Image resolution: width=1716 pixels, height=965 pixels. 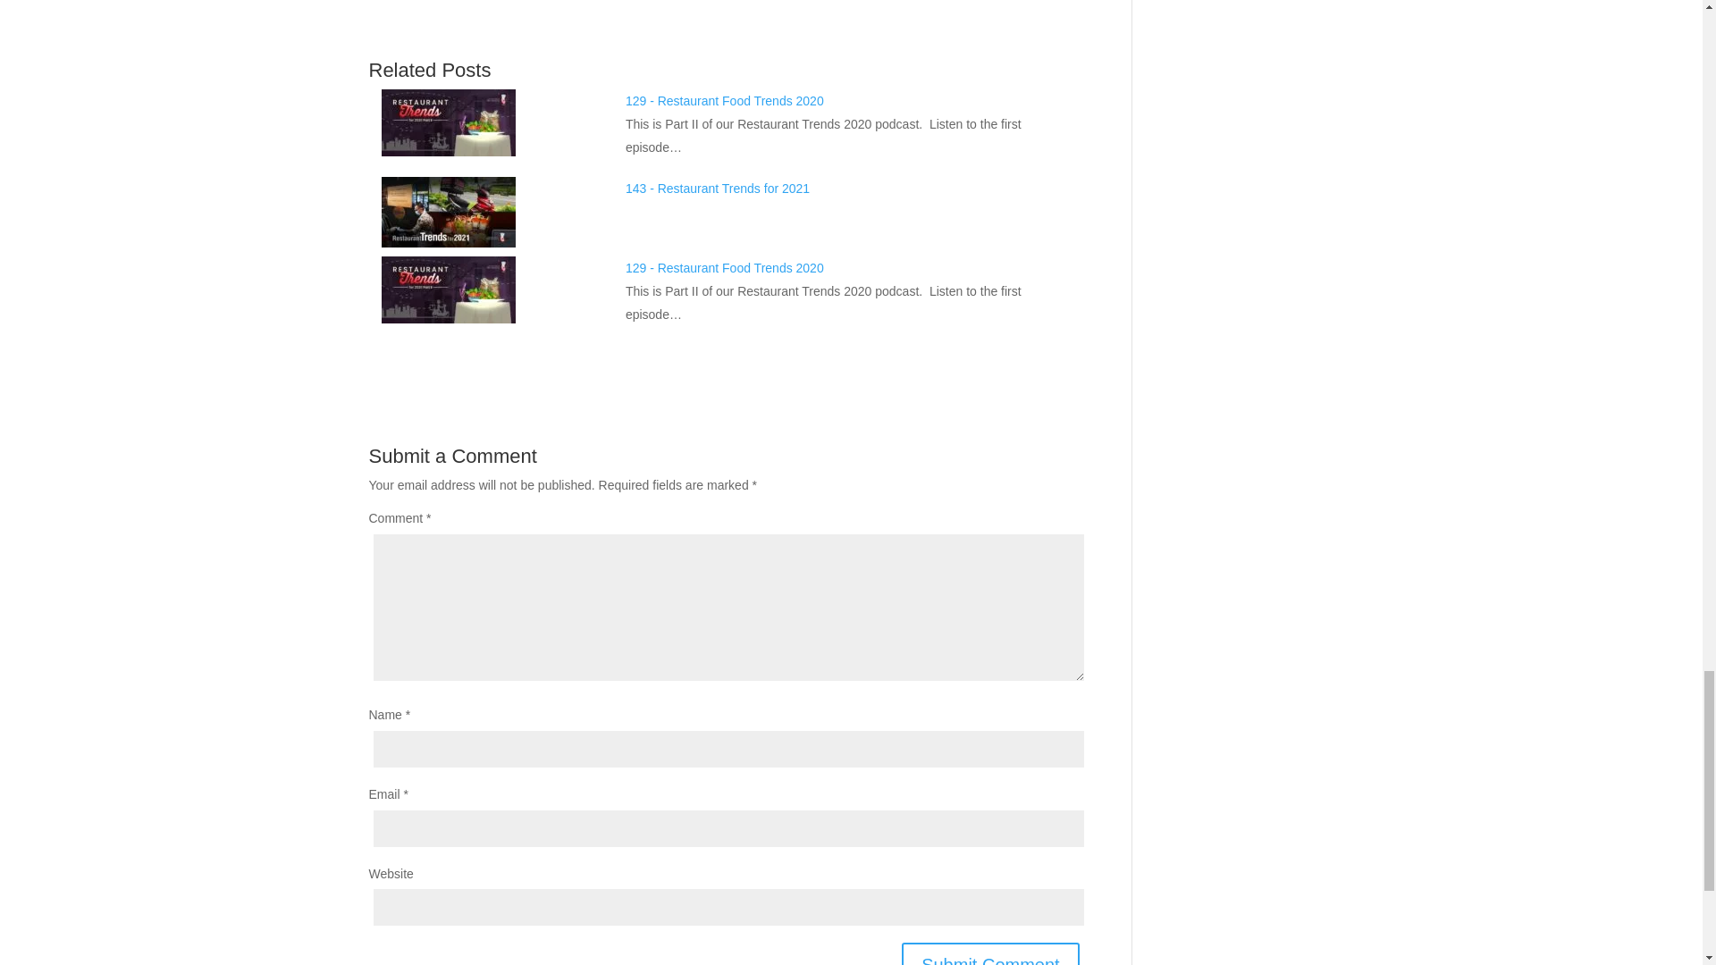 I want to click on 129 - Restaurant Food Trends 2020, so click(x=724, y=100).